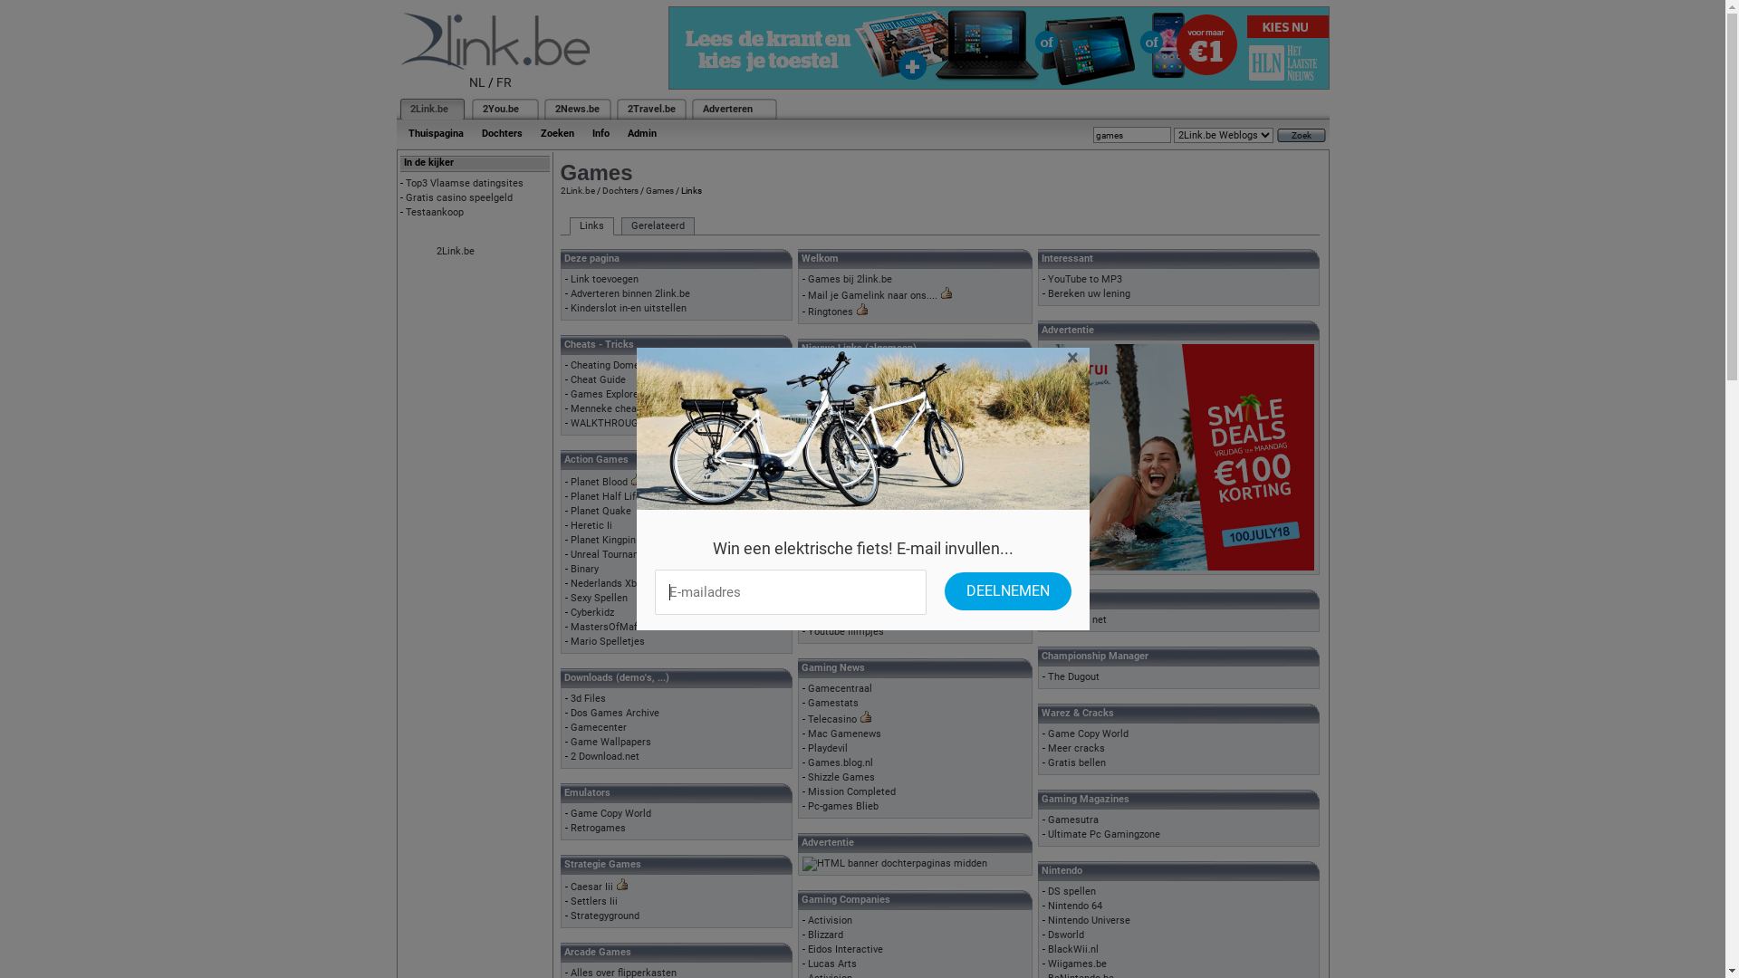 The height and width of the screenshot is (978, 1739). I want to click on Gratis Games, so click(840, 559).